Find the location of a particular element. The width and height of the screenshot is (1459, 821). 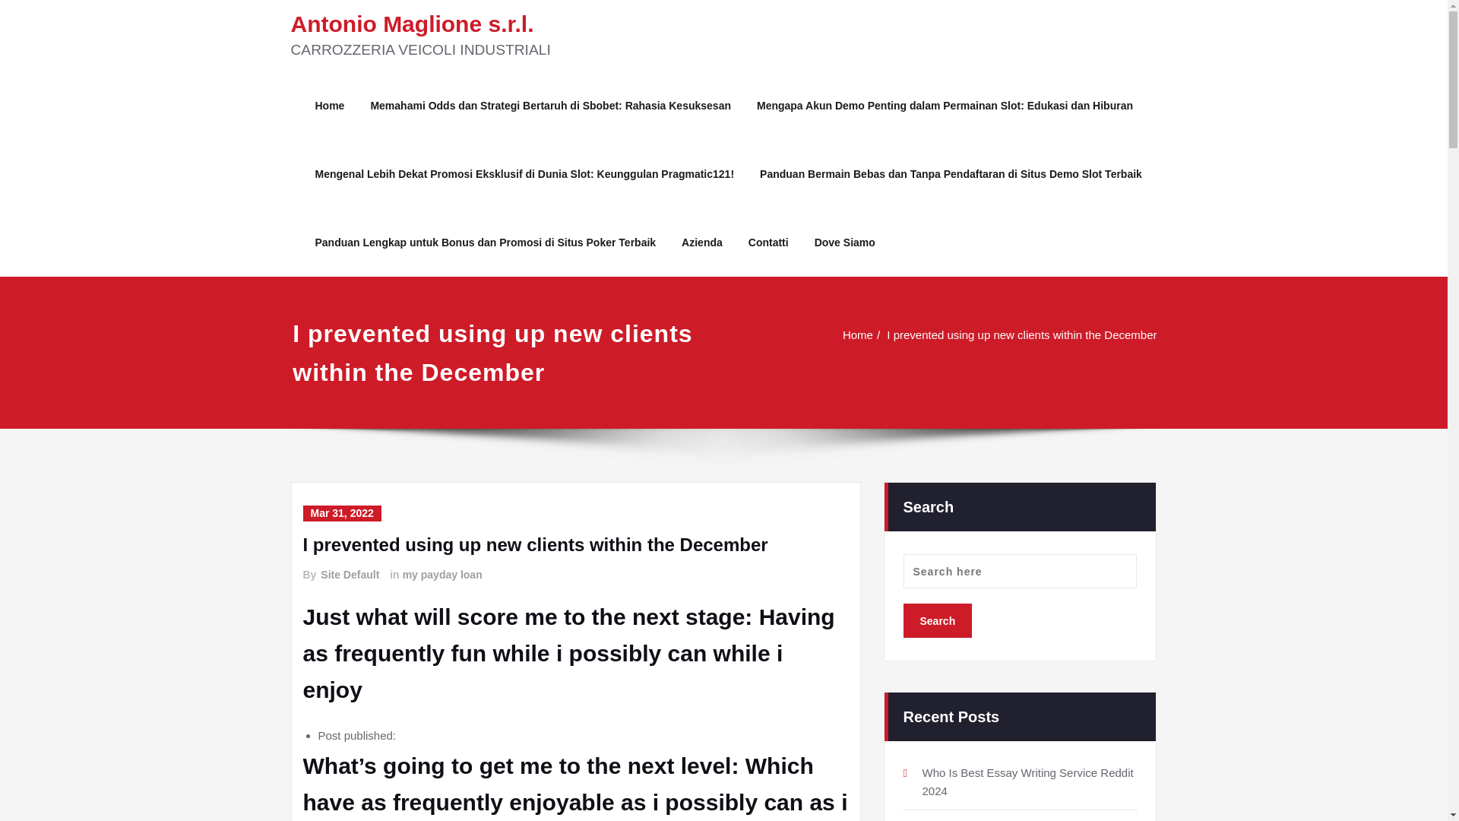

Dove Siamo is located at coordinates (845, 242).